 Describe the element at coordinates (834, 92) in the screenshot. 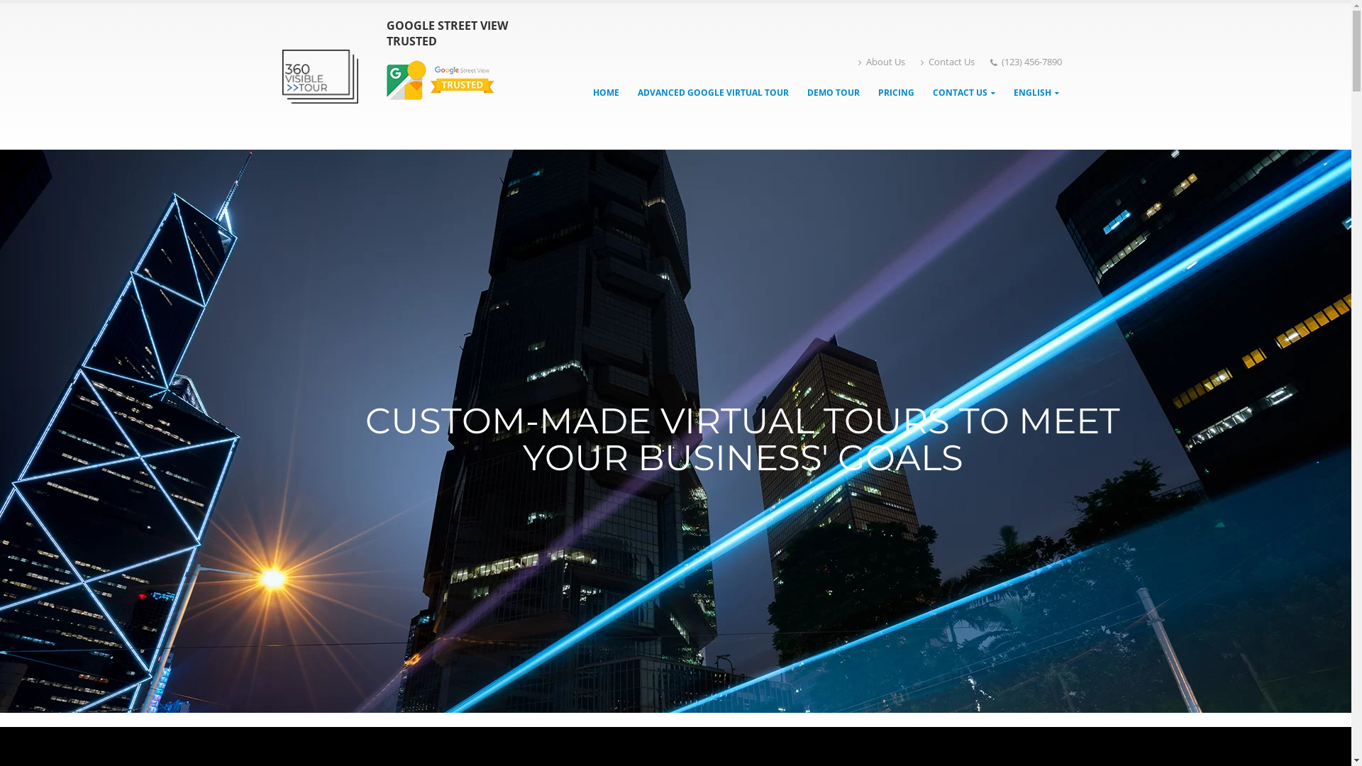

I see `DEMO TOUR` at that location.